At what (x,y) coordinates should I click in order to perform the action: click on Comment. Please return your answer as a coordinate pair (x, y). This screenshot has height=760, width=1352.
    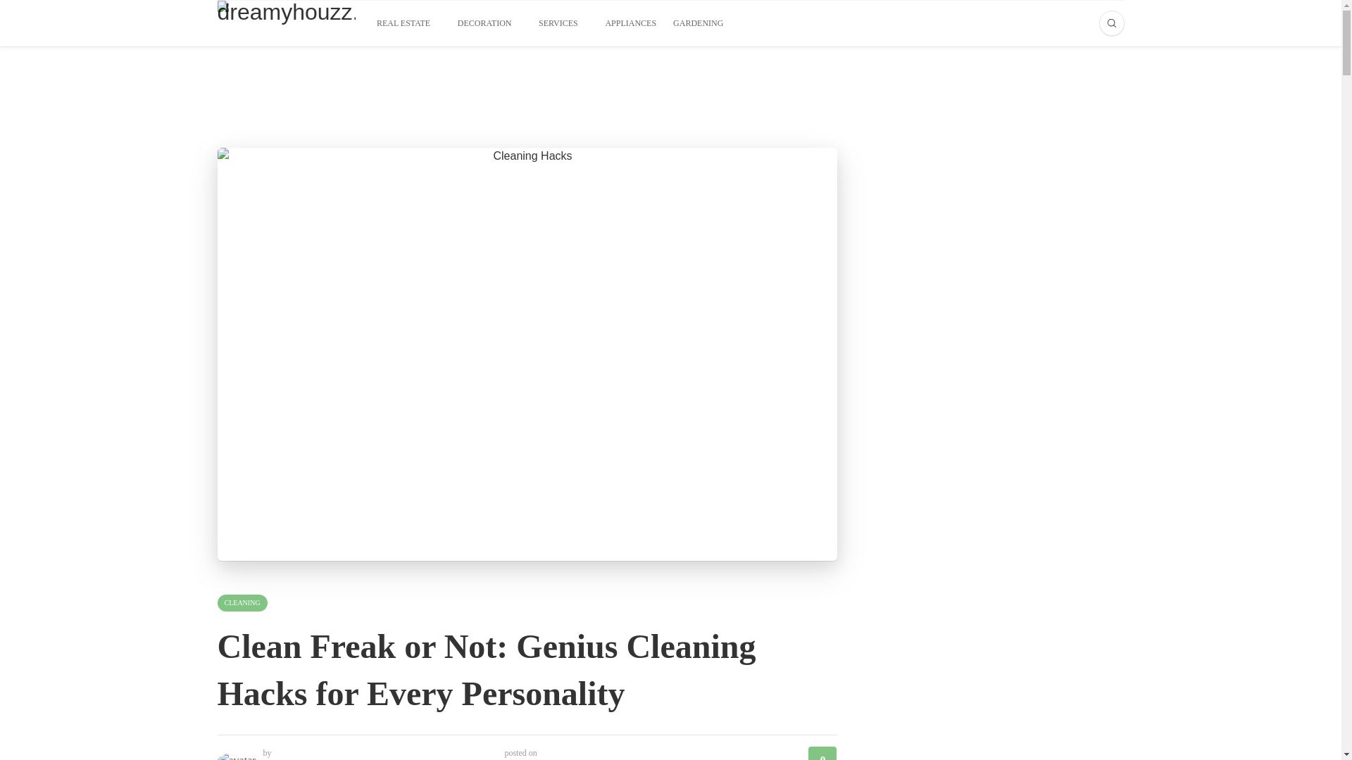
    Looking at the image, I should click on (822, 753).